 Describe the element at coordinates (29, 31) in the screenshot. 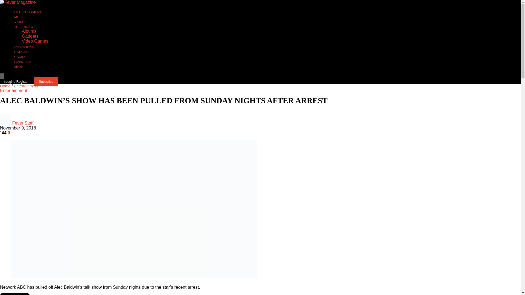

I see `Albums` at that location.